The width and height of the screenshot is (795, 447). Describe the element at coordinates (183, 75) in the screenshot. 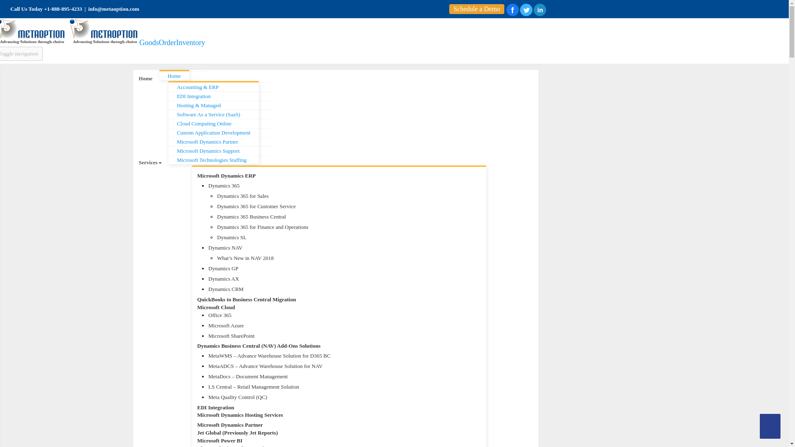

I see `Home` at that location.